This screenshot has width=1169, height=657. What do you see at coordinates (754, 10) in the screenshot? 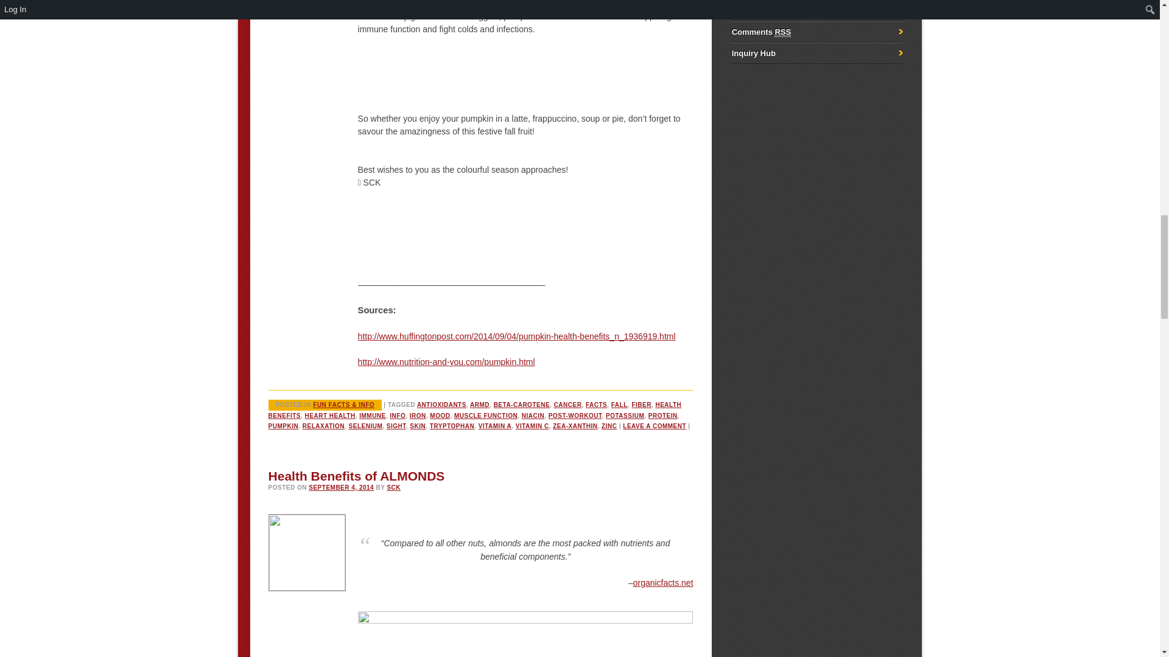
I see `Syndicate this site using RSS 2.0` at bounding box center [754, 10].